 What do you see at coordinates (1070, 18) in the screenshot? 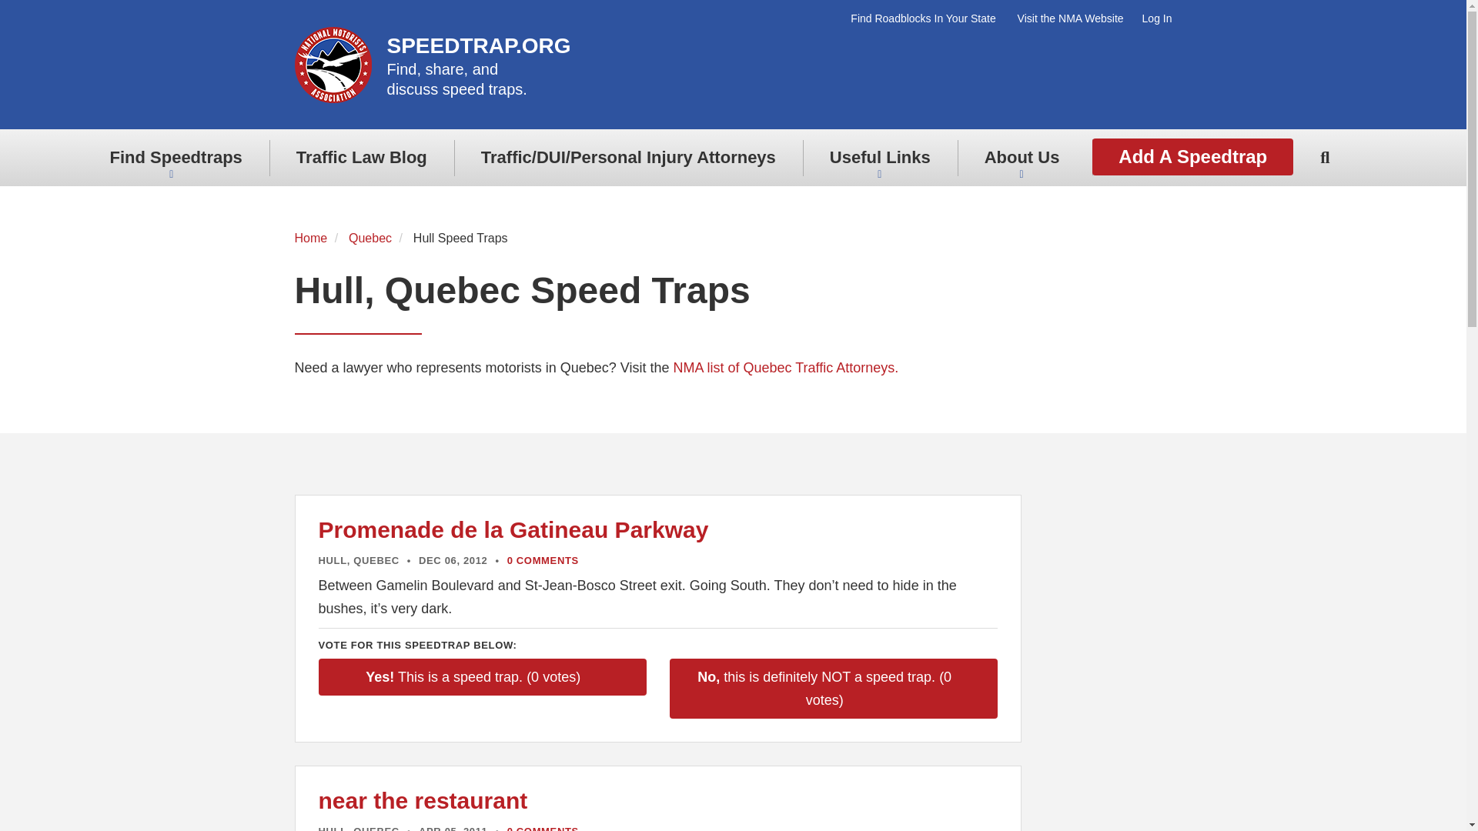
I see `Log In` at bounding box center [1070, 18].